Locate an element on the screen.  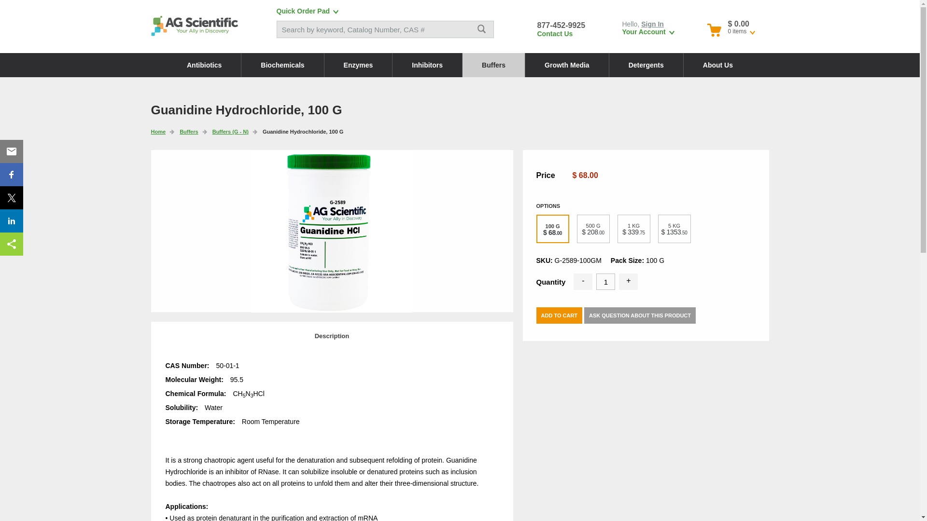
877-452-9925 is located at coordinates (561, 25).